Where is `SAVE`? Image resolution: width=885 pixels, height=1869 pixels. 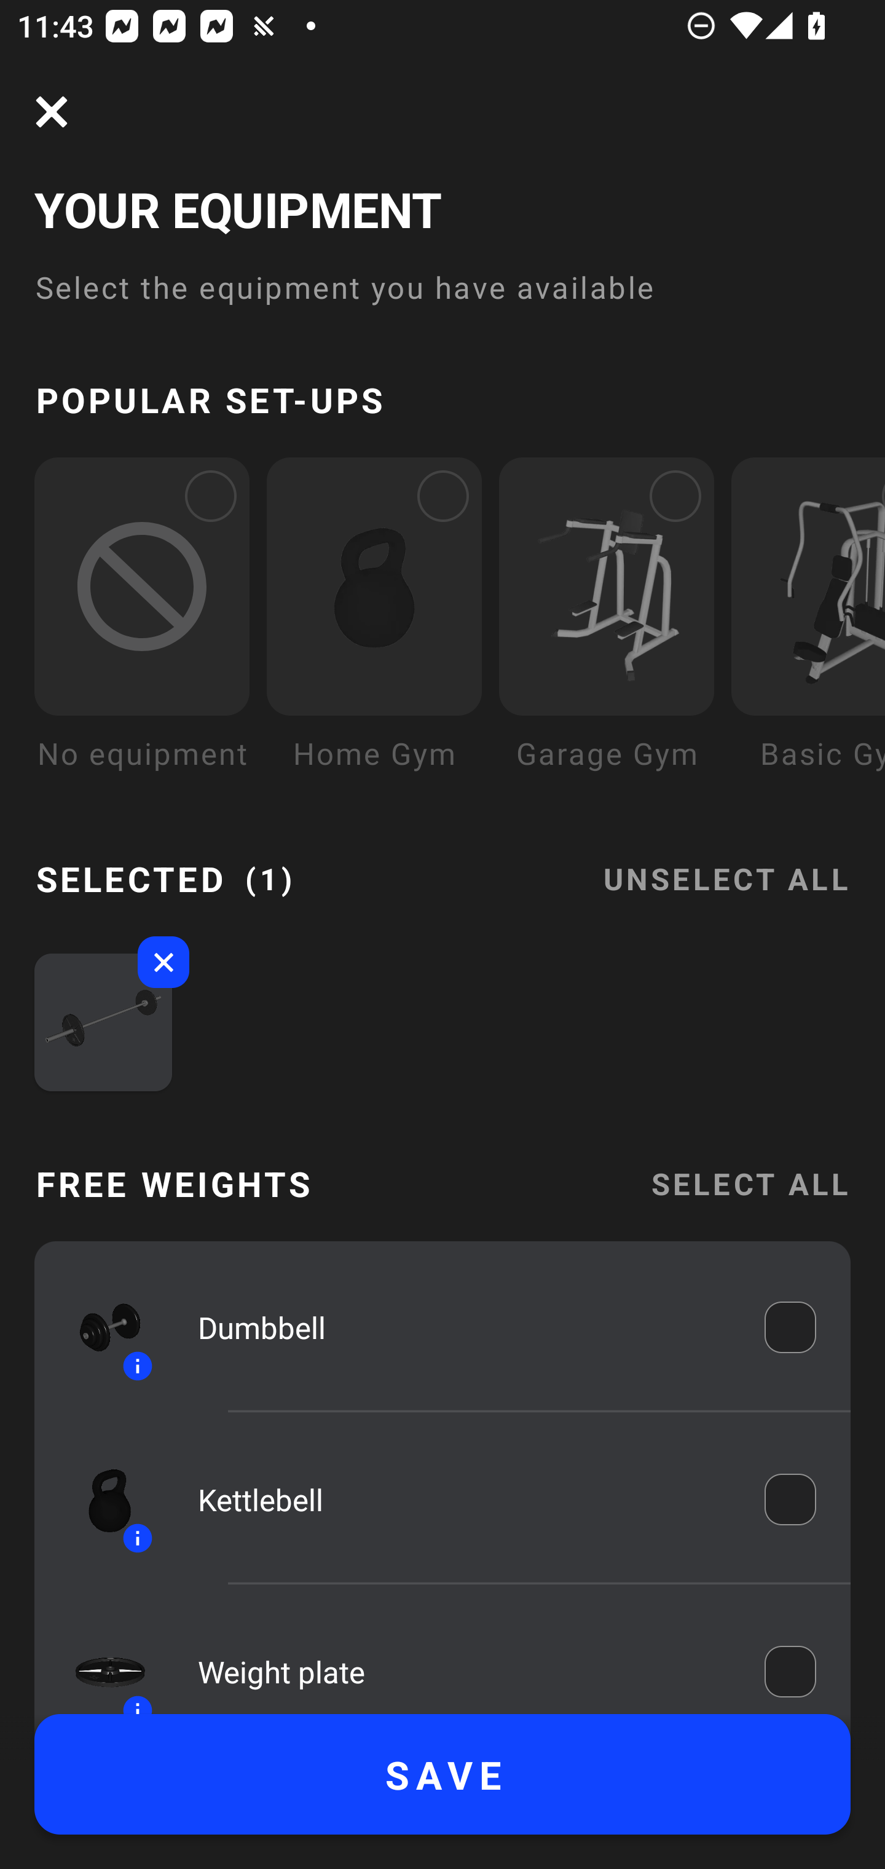
SAVE is located at coordinates (442, 1774).